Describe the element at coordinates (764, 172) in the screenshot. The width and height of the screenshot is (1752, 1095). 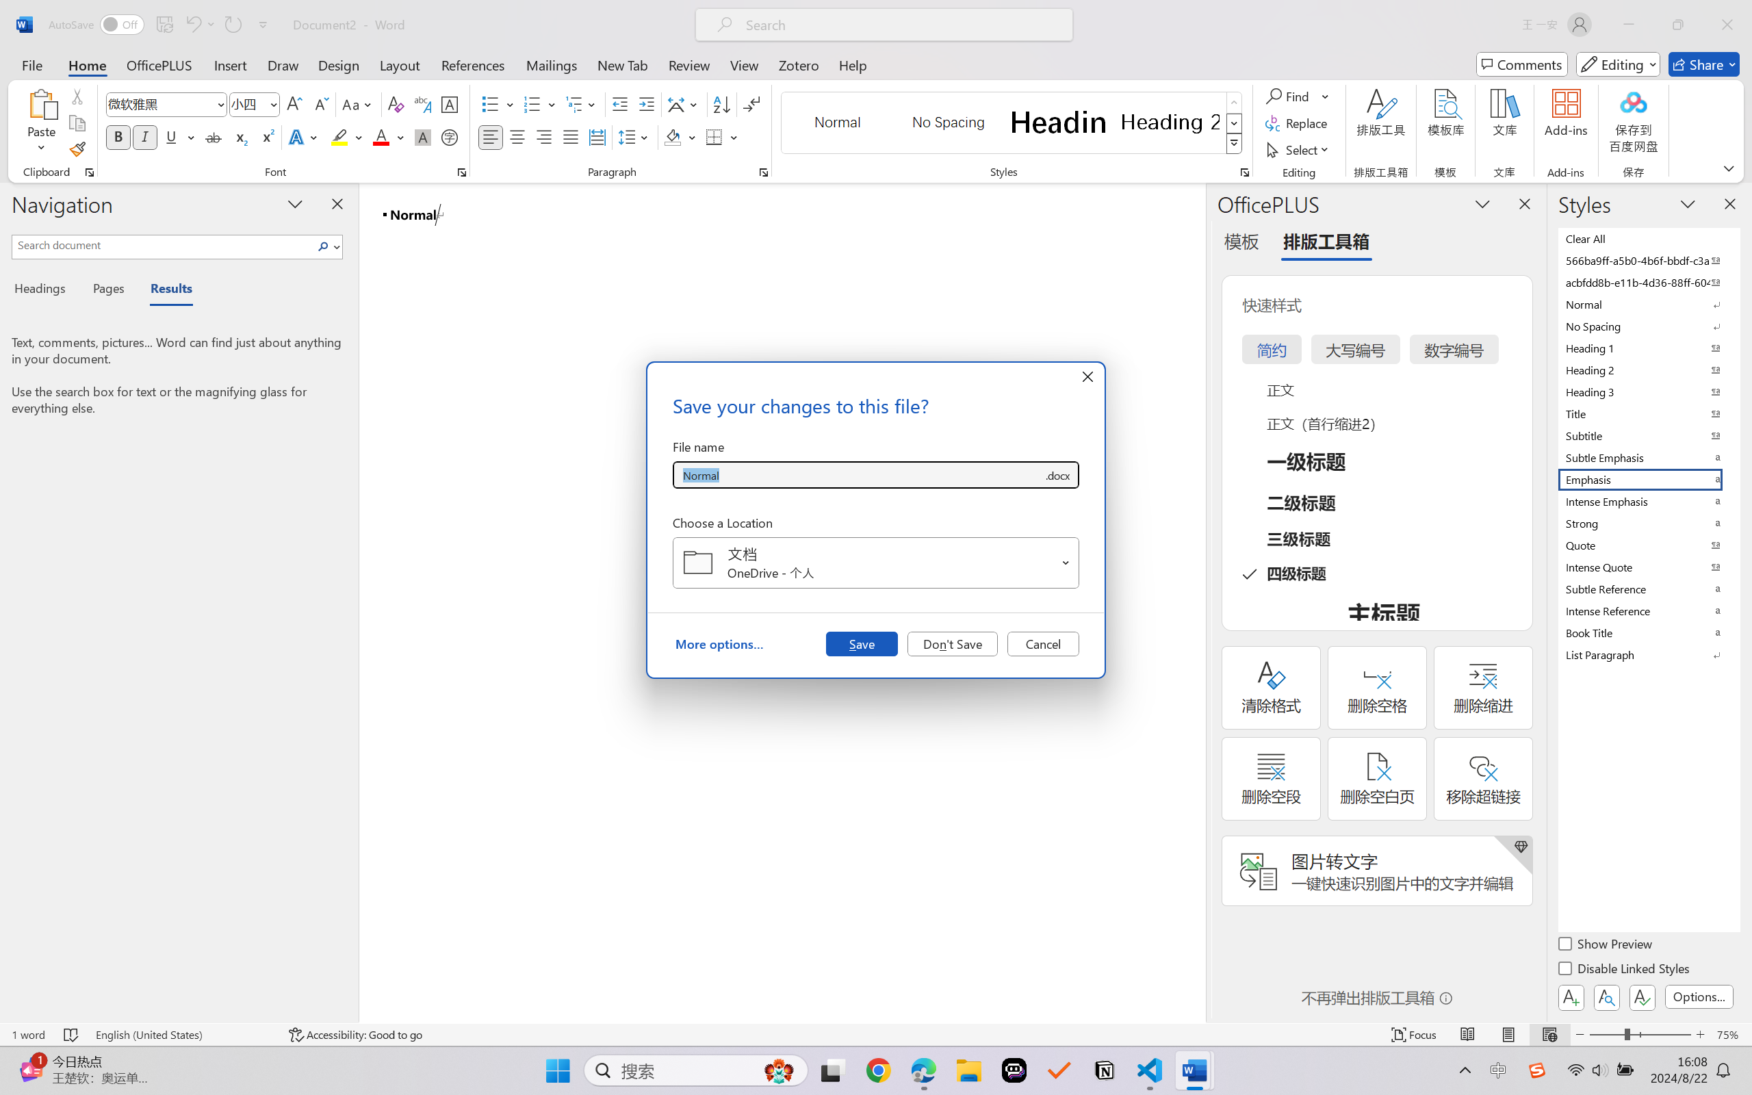
I see `Paragraph...` at that location.